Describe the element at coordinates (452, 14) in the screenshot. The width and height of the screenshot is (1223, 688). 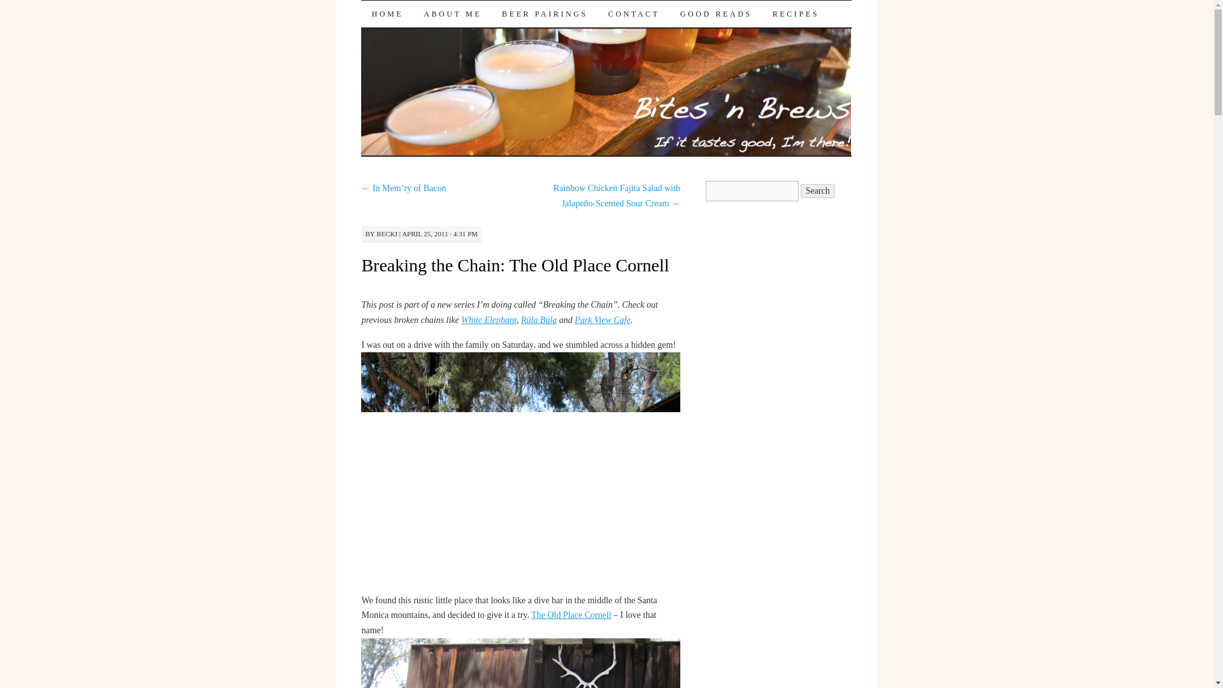
I see `ABOUT ME` at that location.